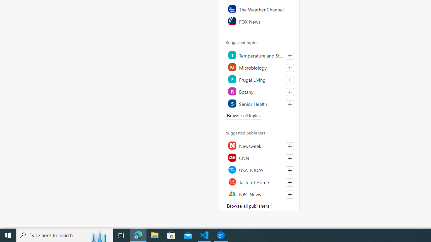 The width and height of the screenshot is (431, 242). Describe the element at coordinates (260, 21) in the screenshot. I see `FOX News` at that location.